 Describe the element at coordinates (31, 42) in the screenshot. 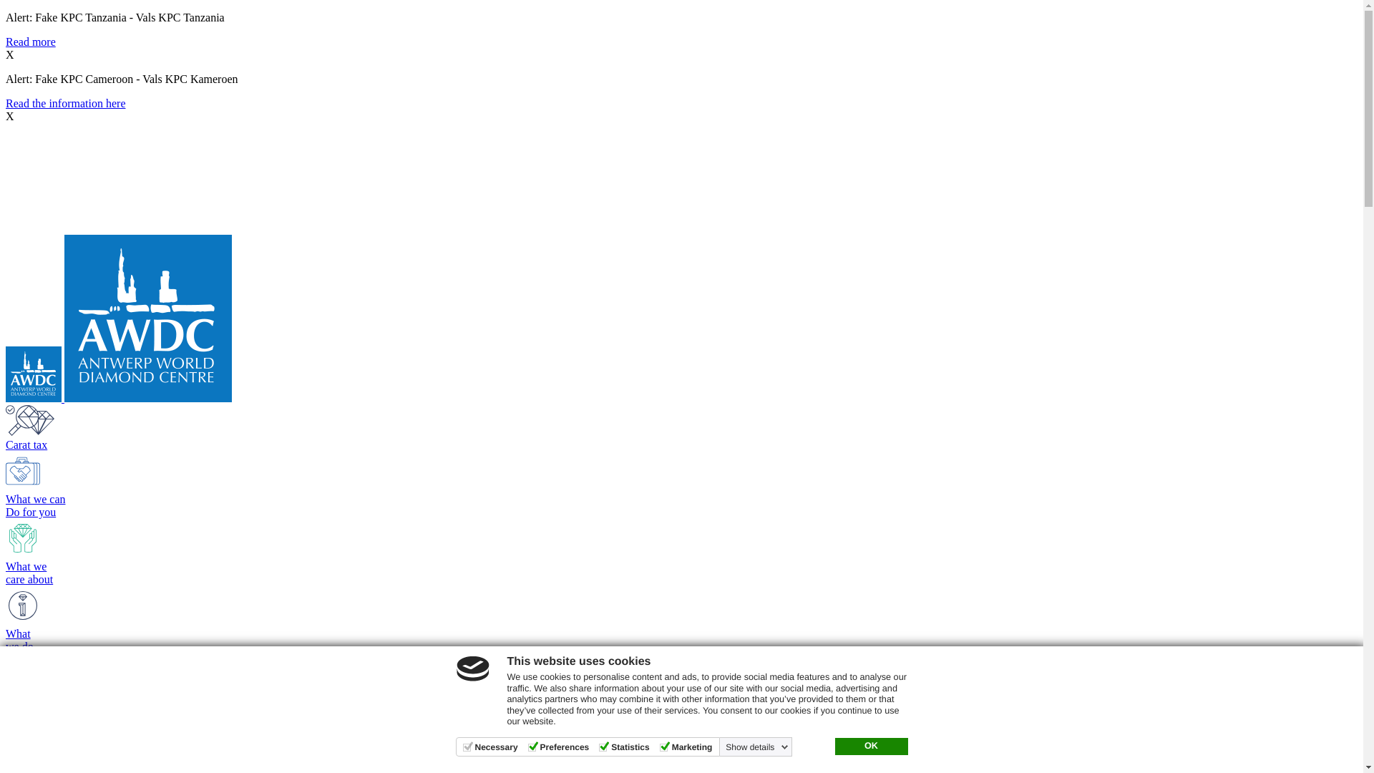

I see `Read more` at that location.